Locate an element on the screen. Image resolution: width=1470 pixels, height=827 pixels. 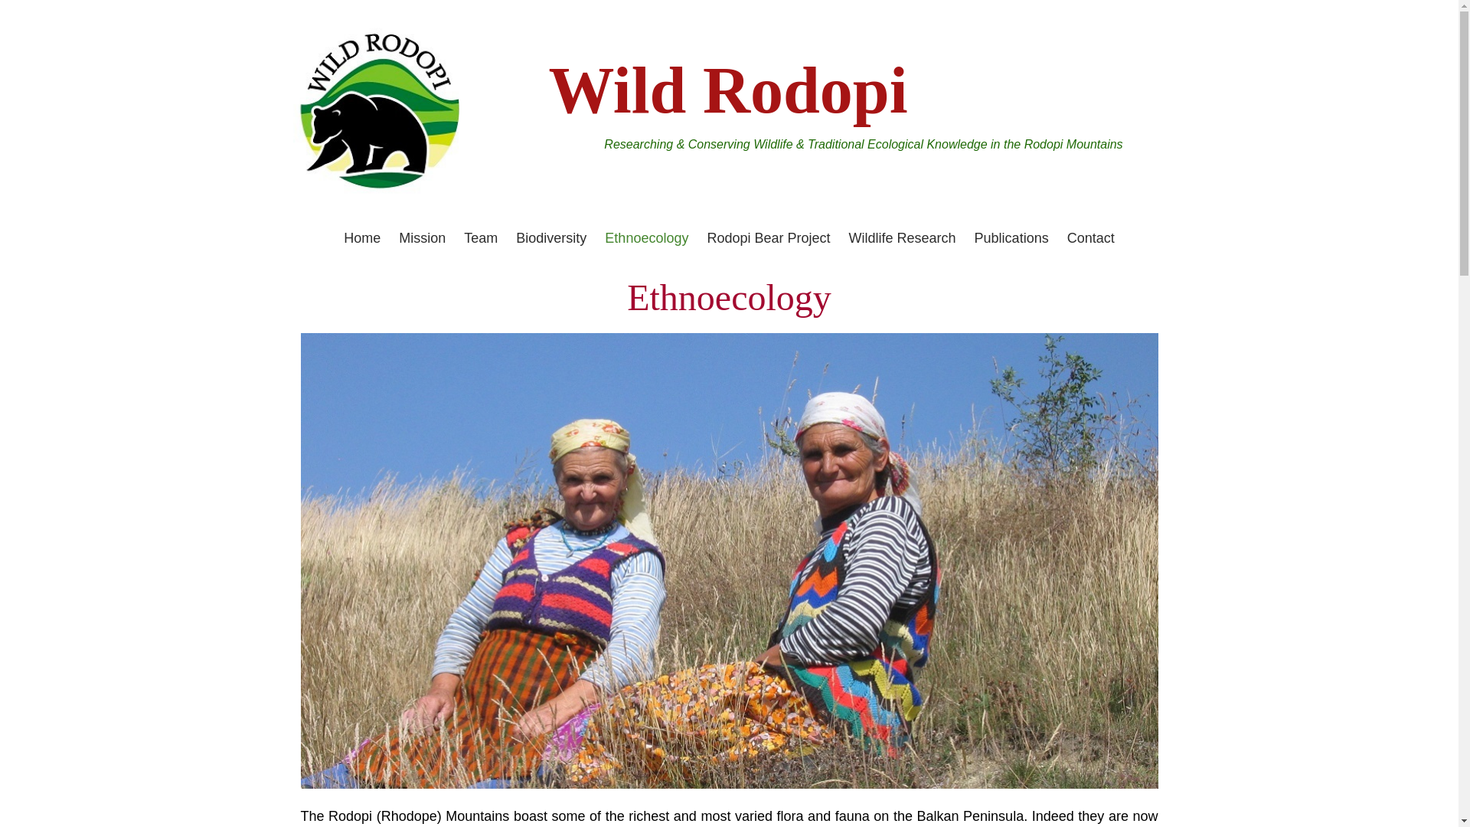
Biodiversity is located at coordinates (551, 237).